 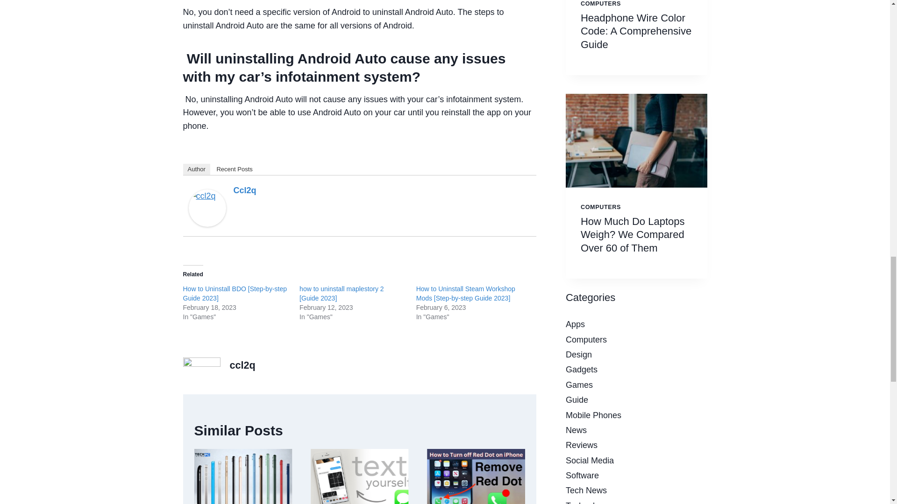 I want to click on ccl2q, so click(x=207, y=208).